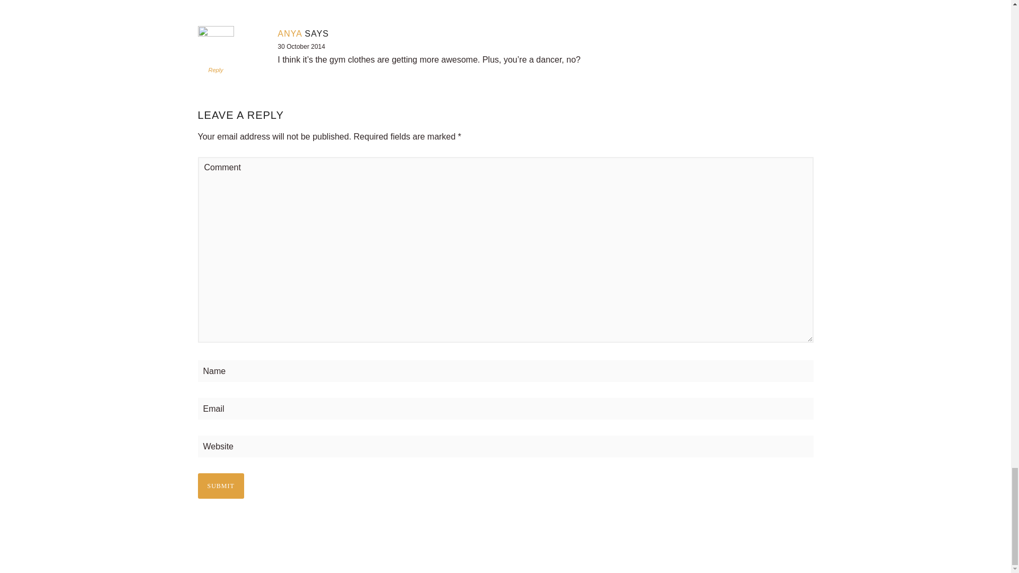 The width and height of the screenshot is (1019, 573). What do you see at coordinates (220, 486) in the screenshot?
I see `Submit` at bounding box center [220, 486].